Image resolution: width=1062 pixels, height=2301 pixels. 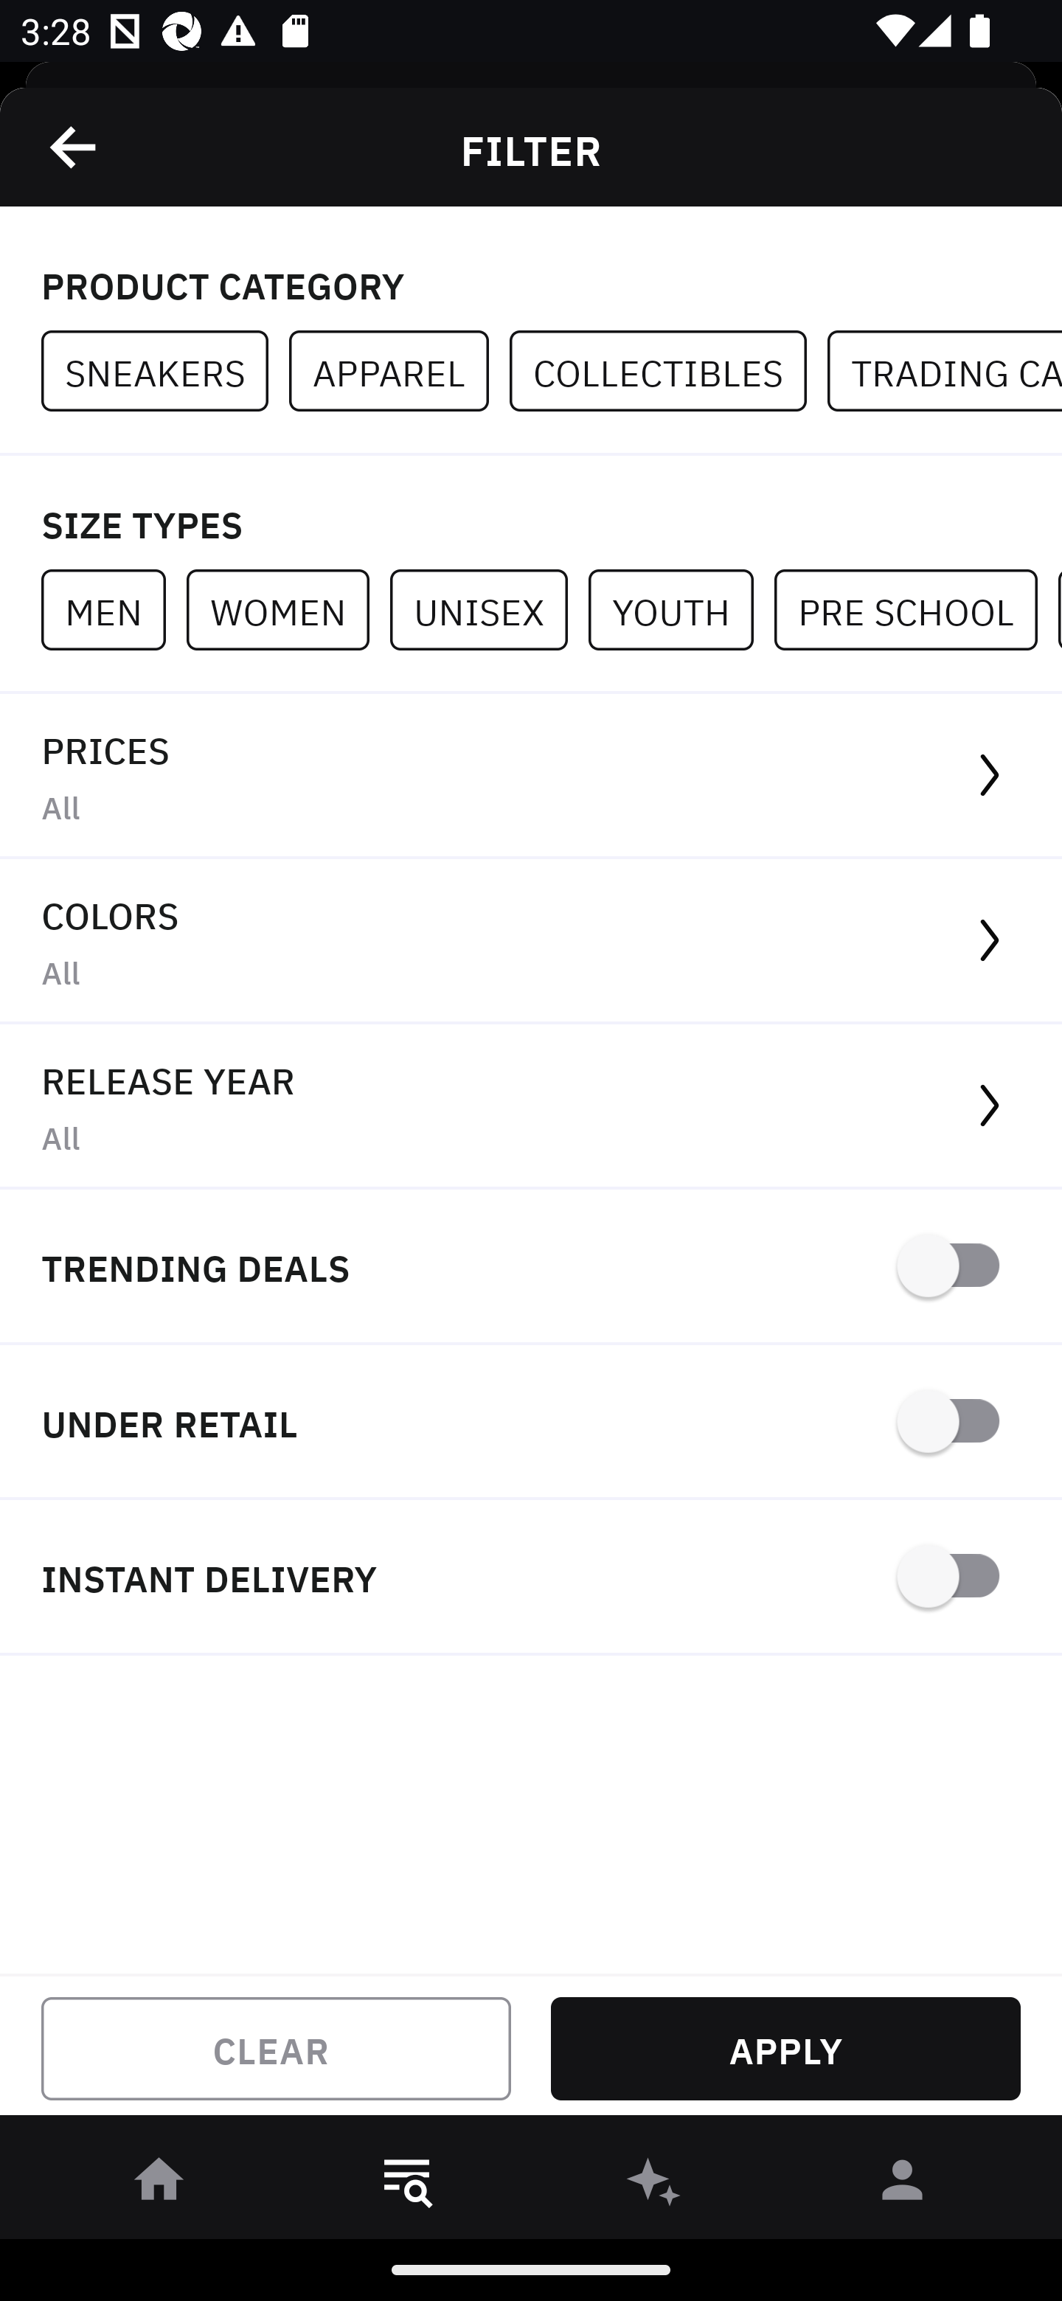 What do you see at coordinates (531, 1423) in the screenshot?
I see `UNDER RETAIL` at bounding box center [531, 1423].